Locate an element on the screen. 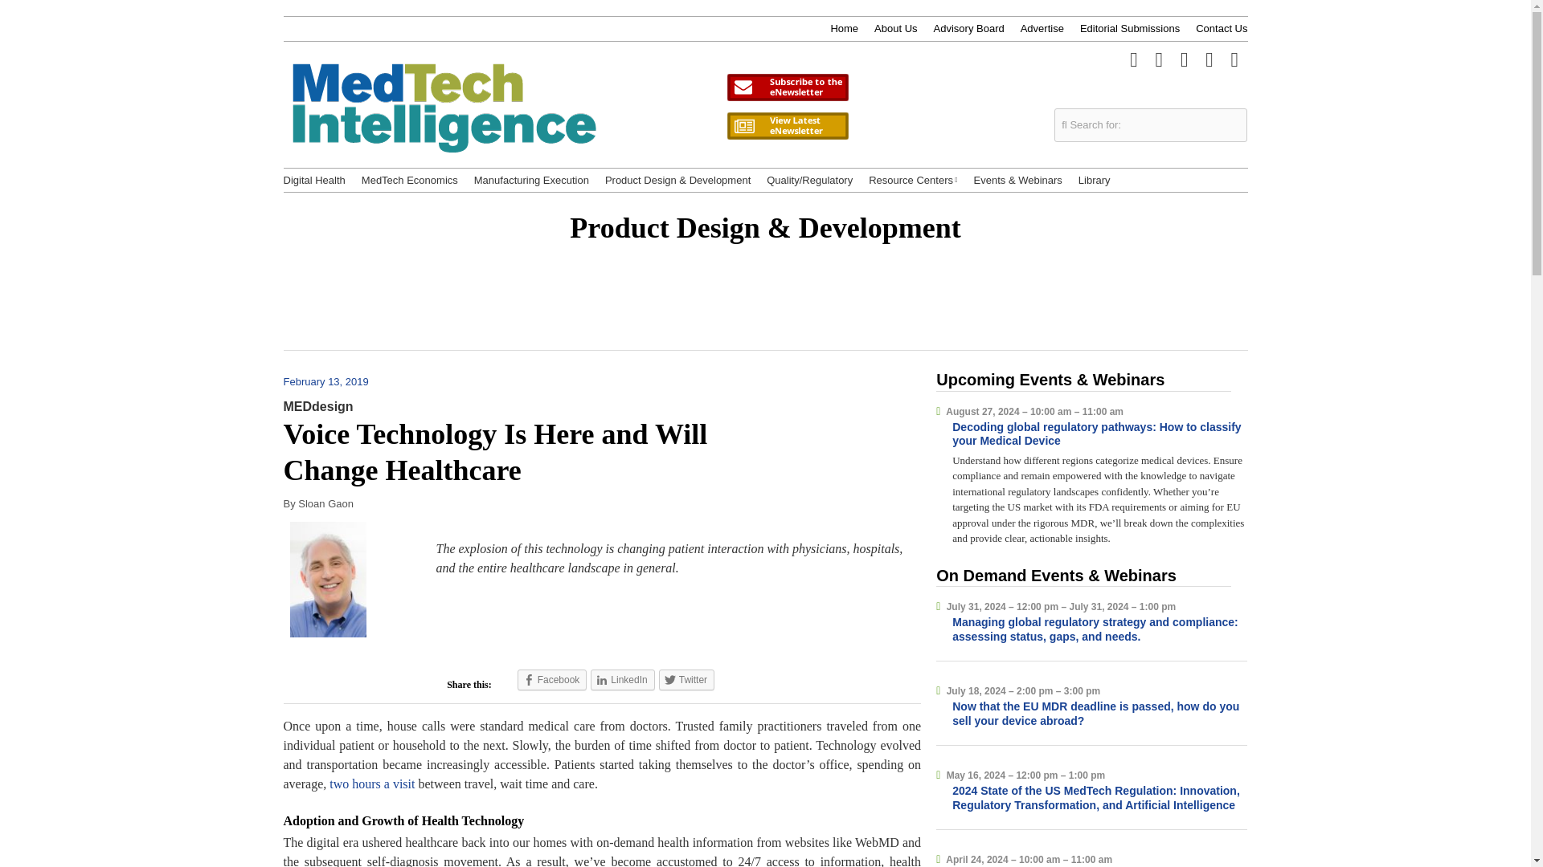 This screenshot has width=1543, height=867. Facebook is located at coordinates (552, 679).